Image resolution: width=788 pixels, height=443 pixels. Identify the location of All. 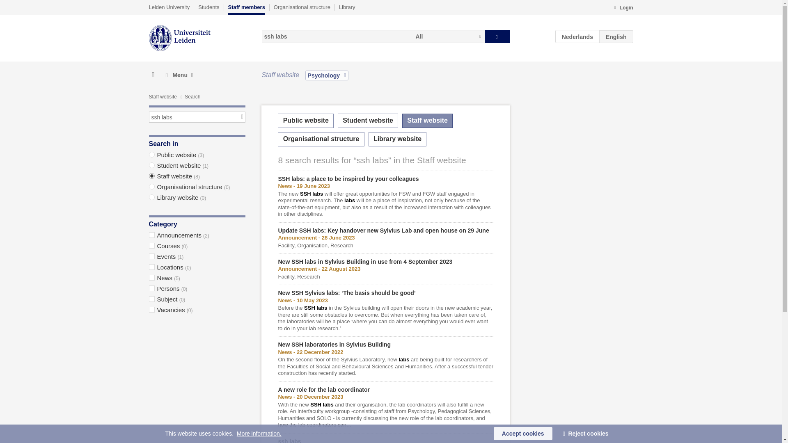
(448, 36).